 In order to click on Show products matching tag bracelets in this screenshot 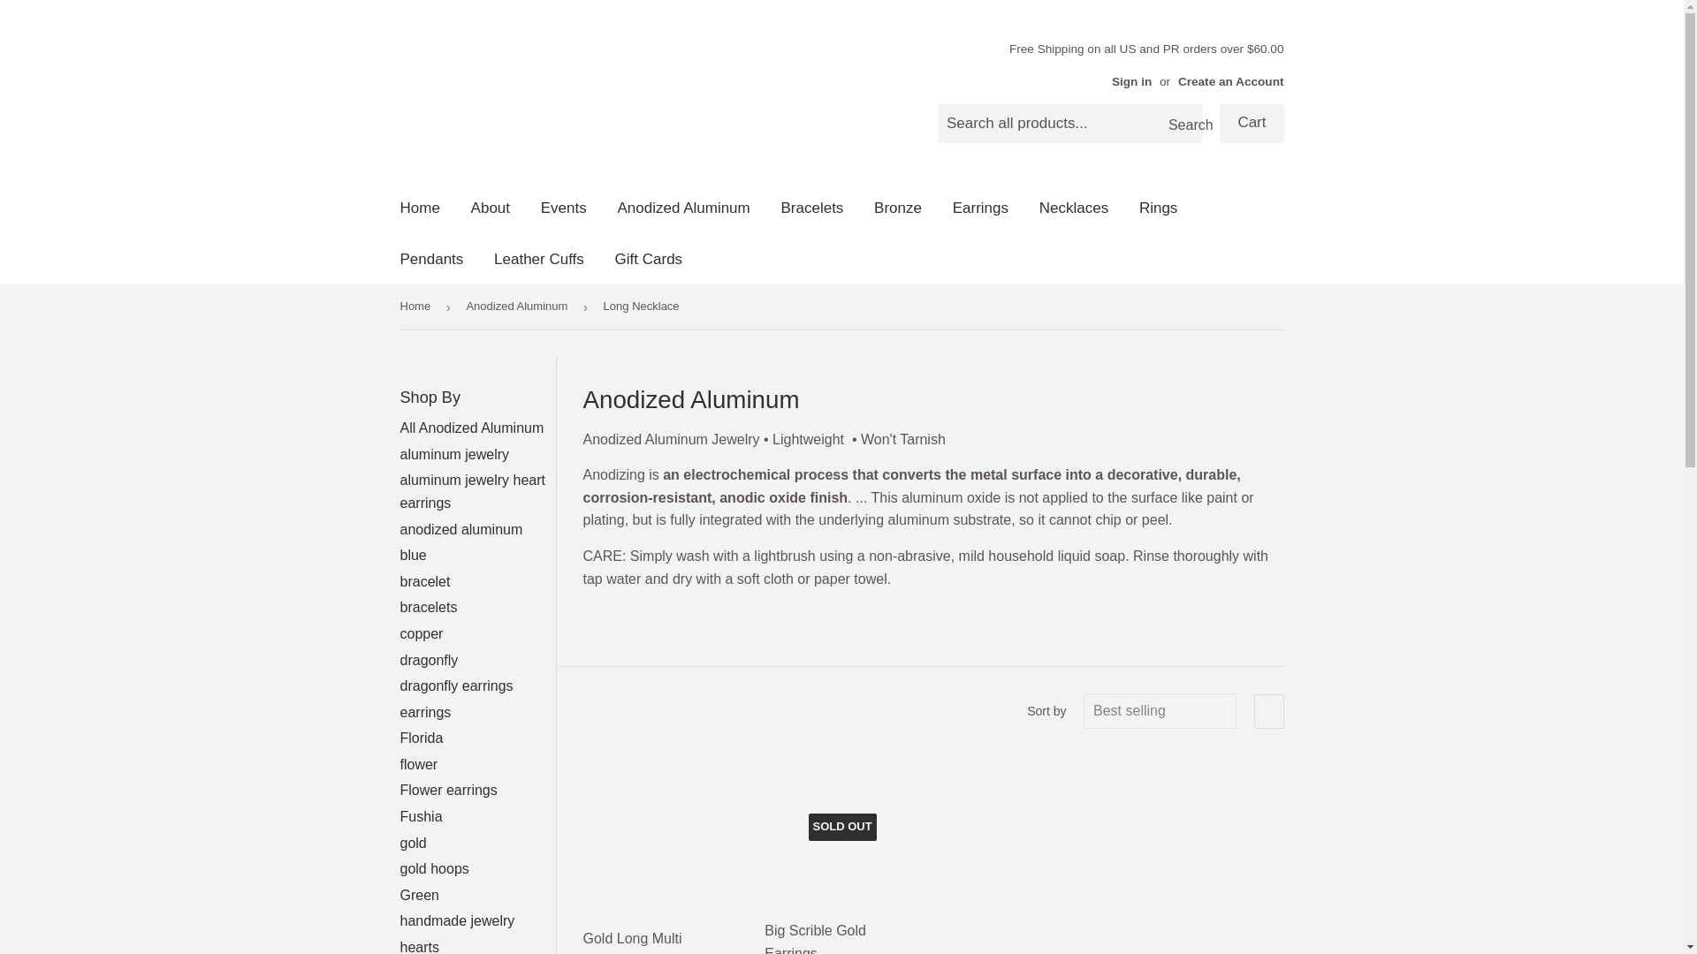, I will do `click(428, 607)`.